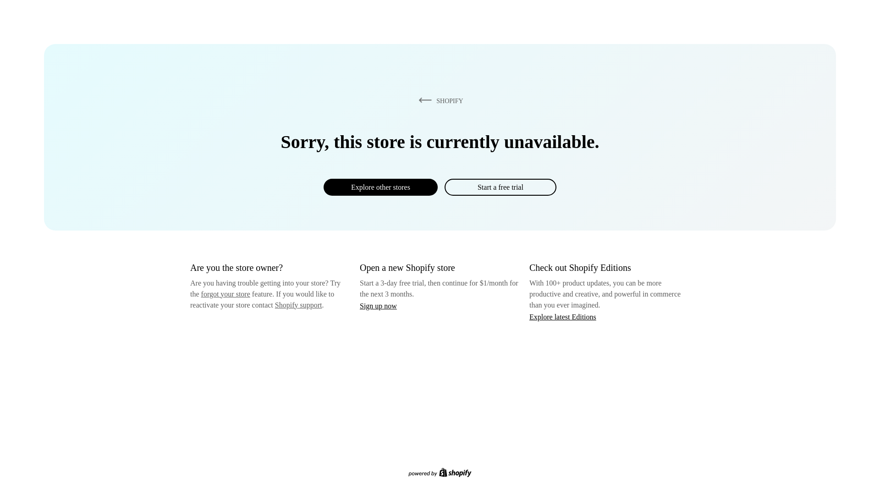 The height and width of the screenshot is (495, 880). Describe the element at coordinates (298, 304) in the screenshot. I see `Shopify support` at that location.